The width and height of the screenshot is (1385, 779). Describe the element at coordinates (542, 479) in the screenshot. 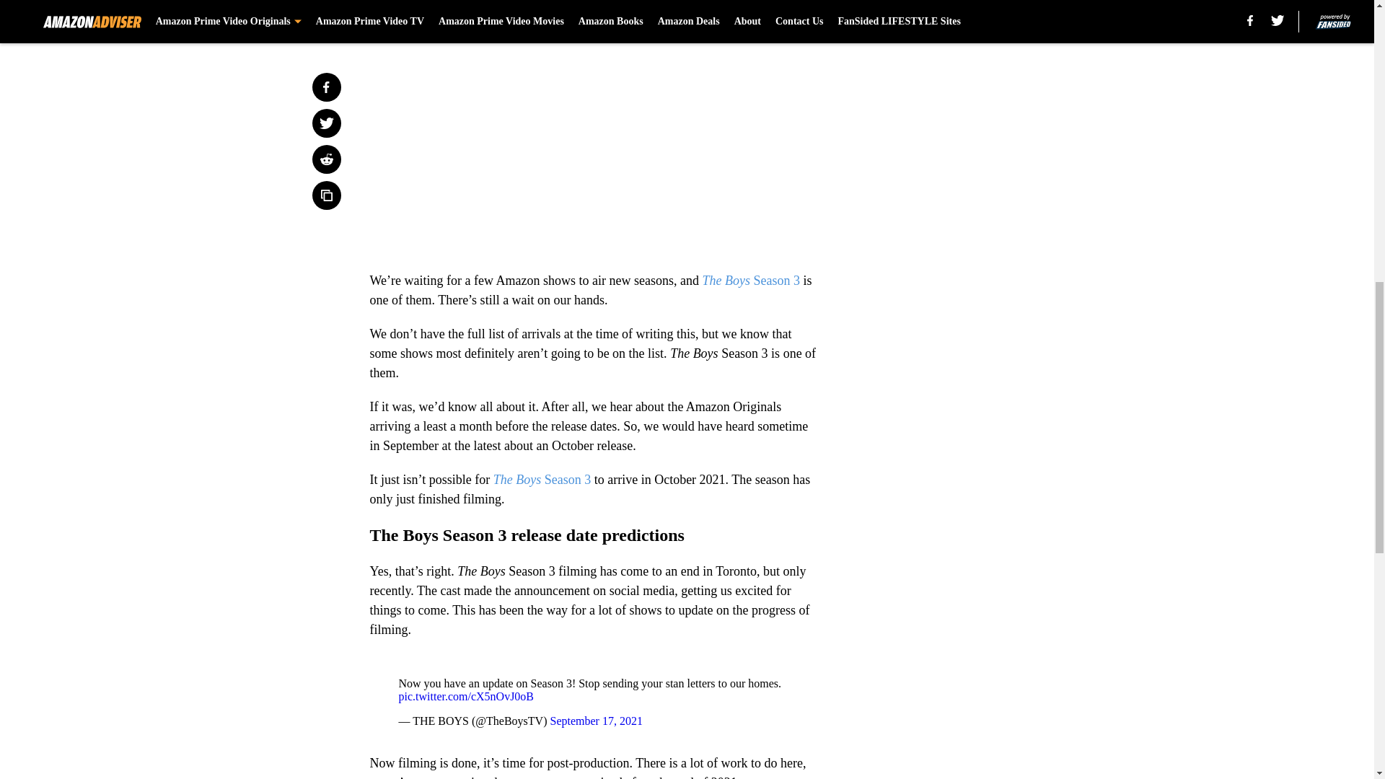

I see `The Boys Season 3` at that location.